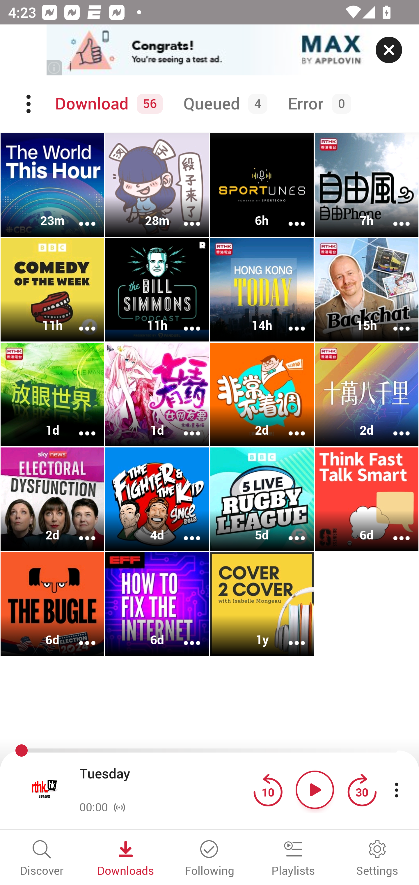 Image resolution: width=419 pixels, height=885 pixels. I want to click on 女王有药丨爆笑脱口秀 1d More options More options, so click(157, 395).